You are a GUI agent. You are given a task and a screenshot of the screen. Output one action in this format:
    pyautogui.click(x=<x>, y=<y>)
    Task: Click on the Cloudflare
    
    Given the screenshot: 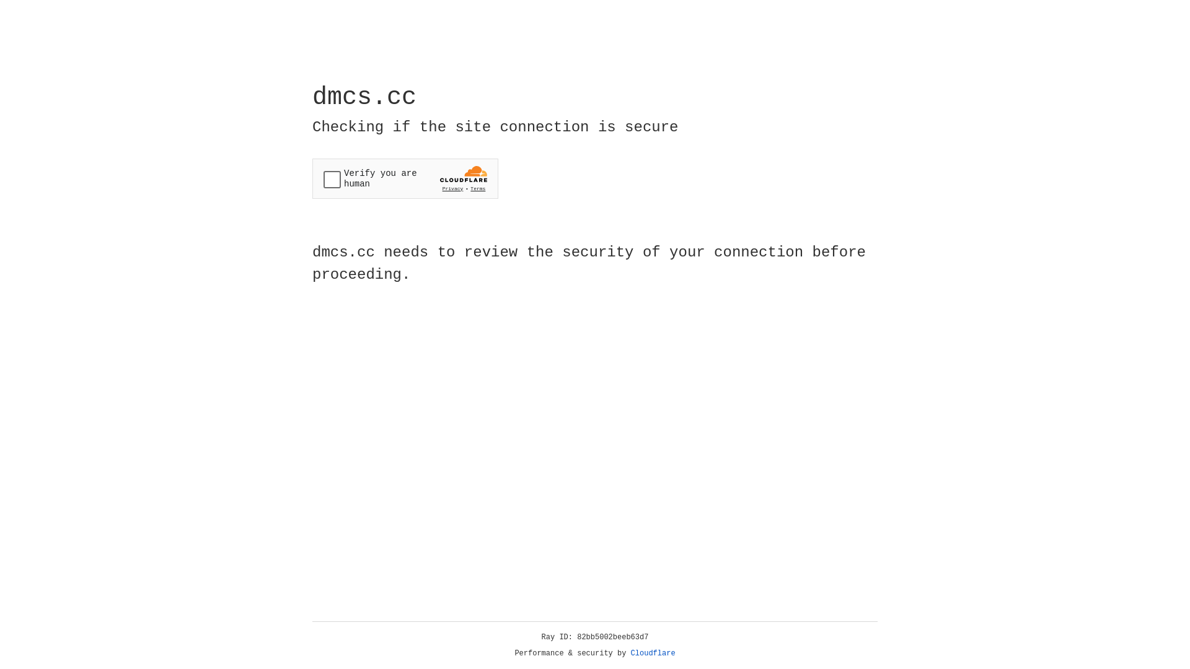 What is the action you would take?
    pyautogui.click(x=653, y=654)
    